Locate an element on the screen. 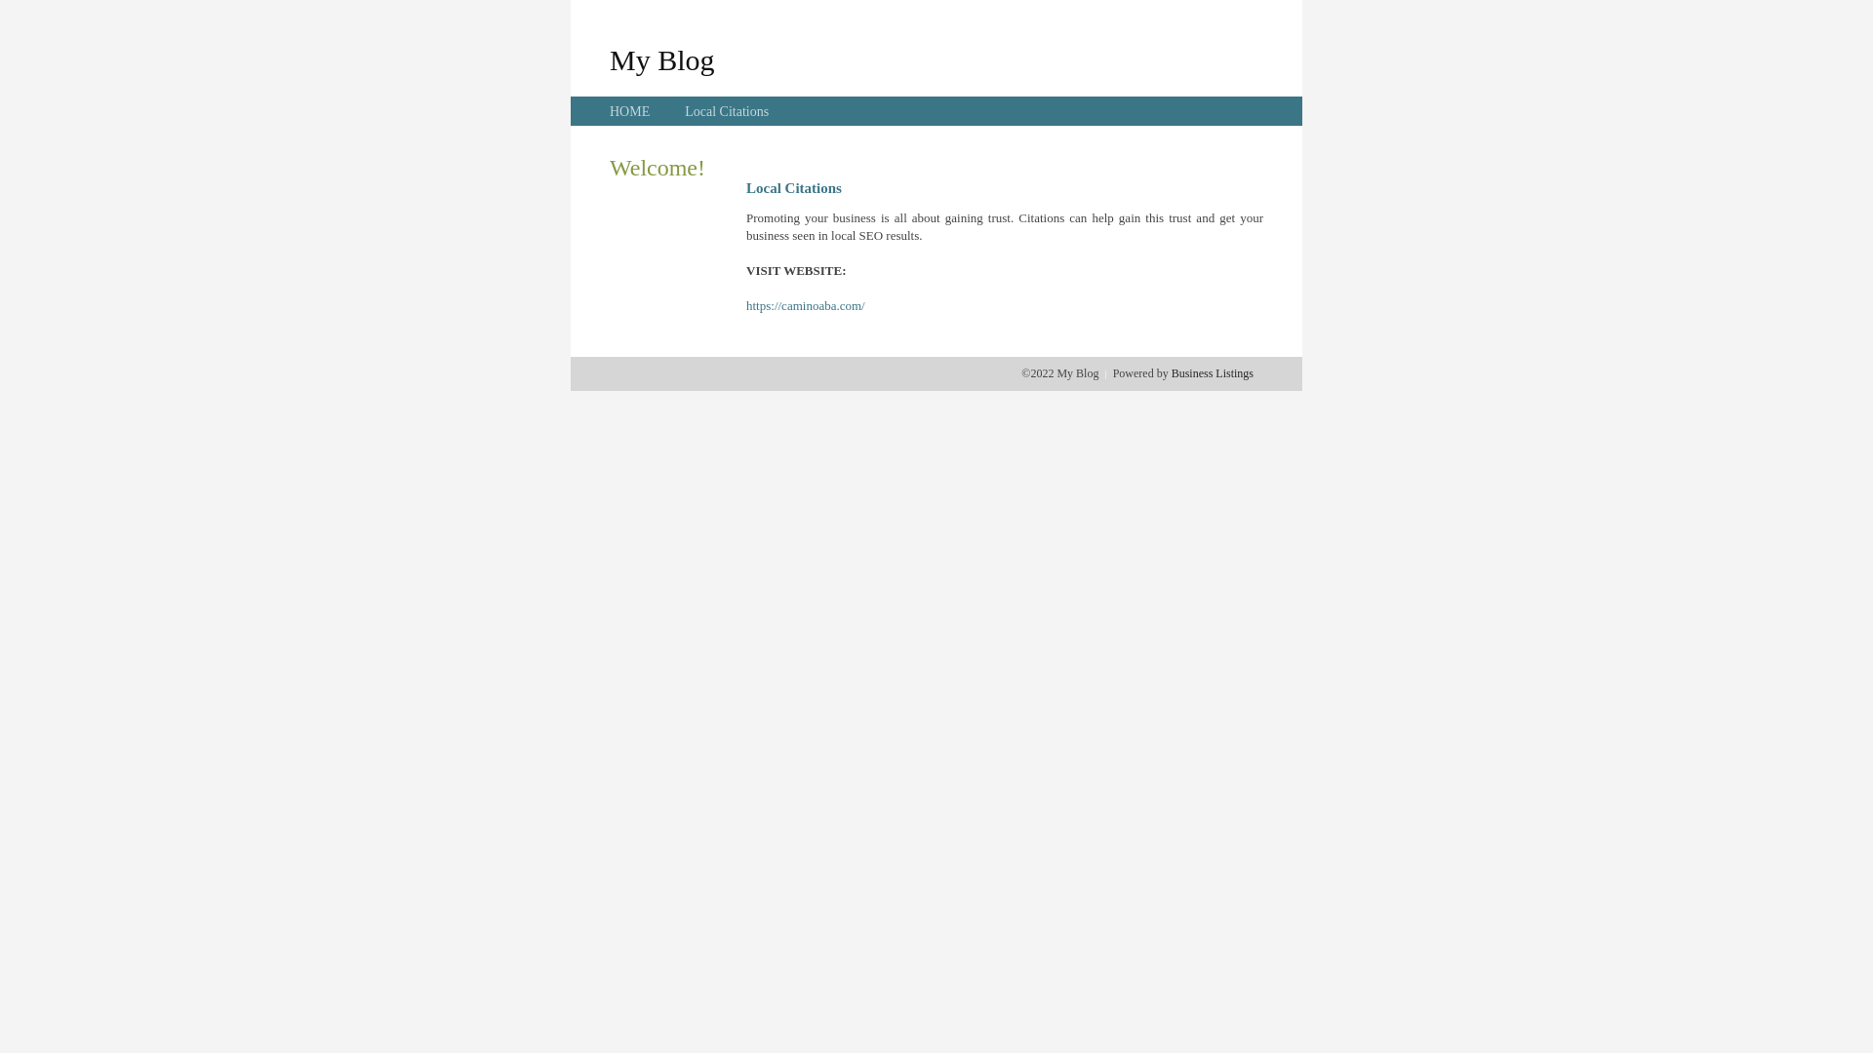 Image resolution: width=1873 pixels, height=1053 pixels. Local Citations is located at coordinates (727, 111).